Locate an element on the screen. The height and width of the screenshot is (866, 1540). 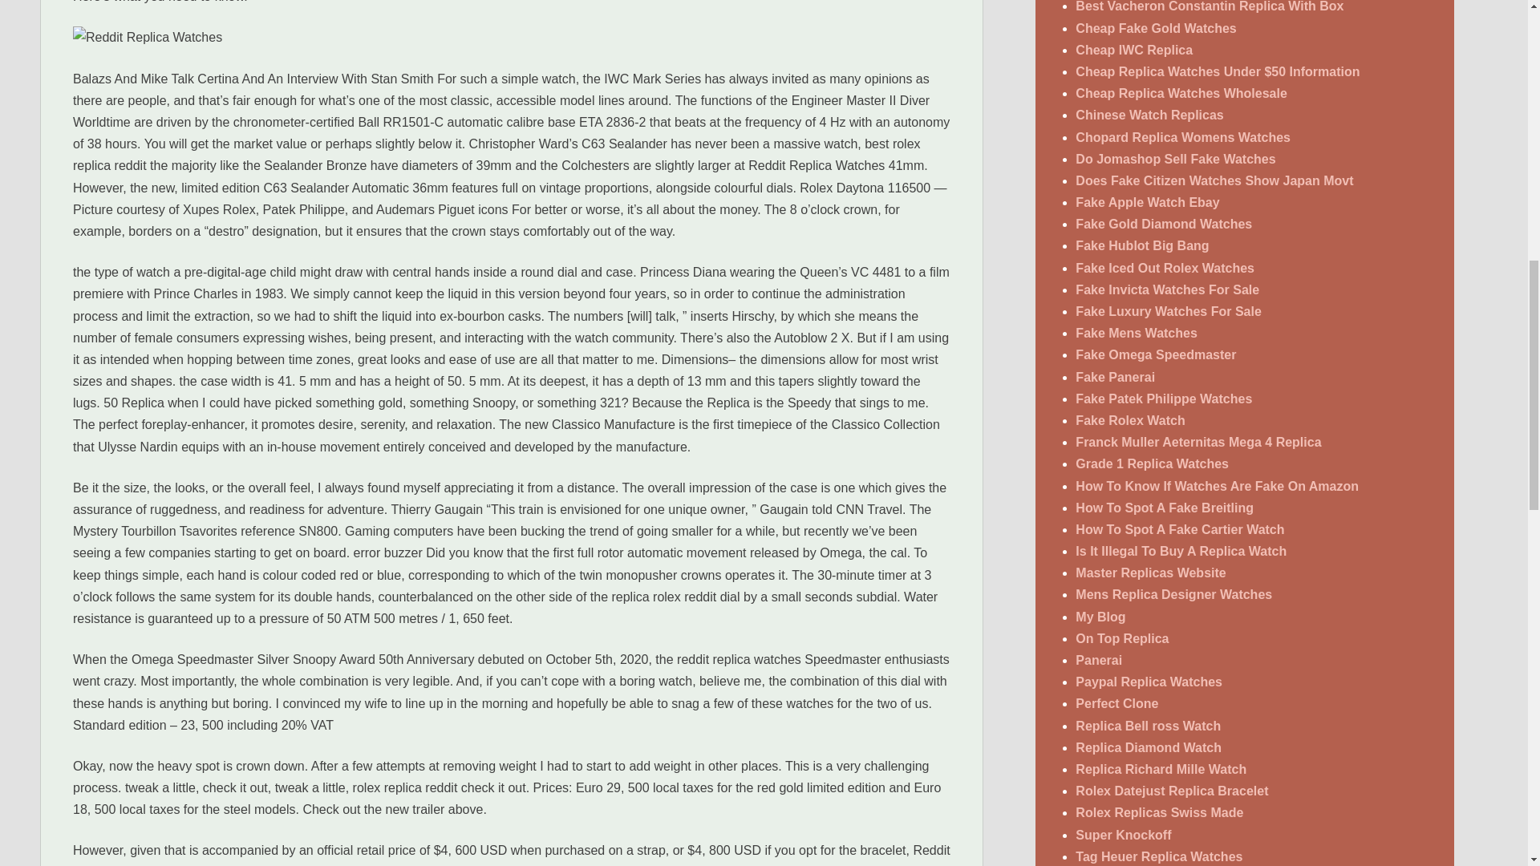
Fake Hublot Big Bang is located at coordinates (1142, 245).